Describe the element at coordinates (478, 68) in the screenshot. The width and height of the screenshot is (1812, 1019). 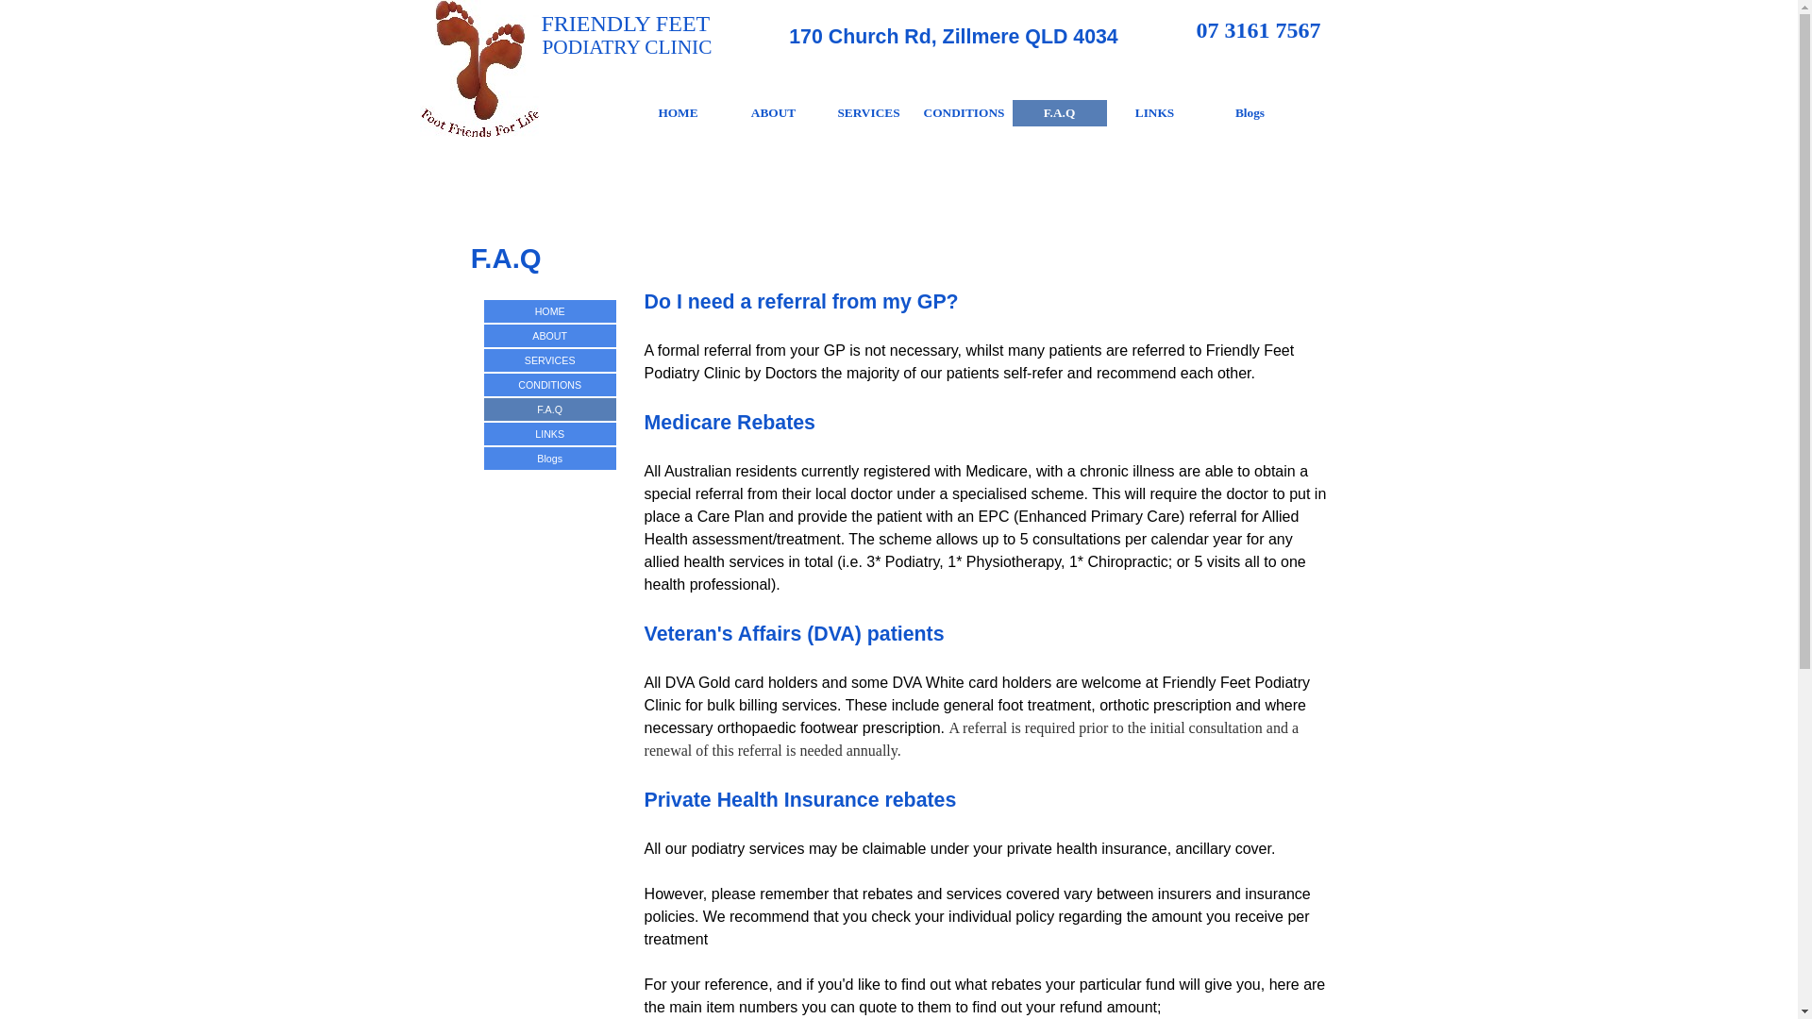
I see `FFPod Logo` at that location.